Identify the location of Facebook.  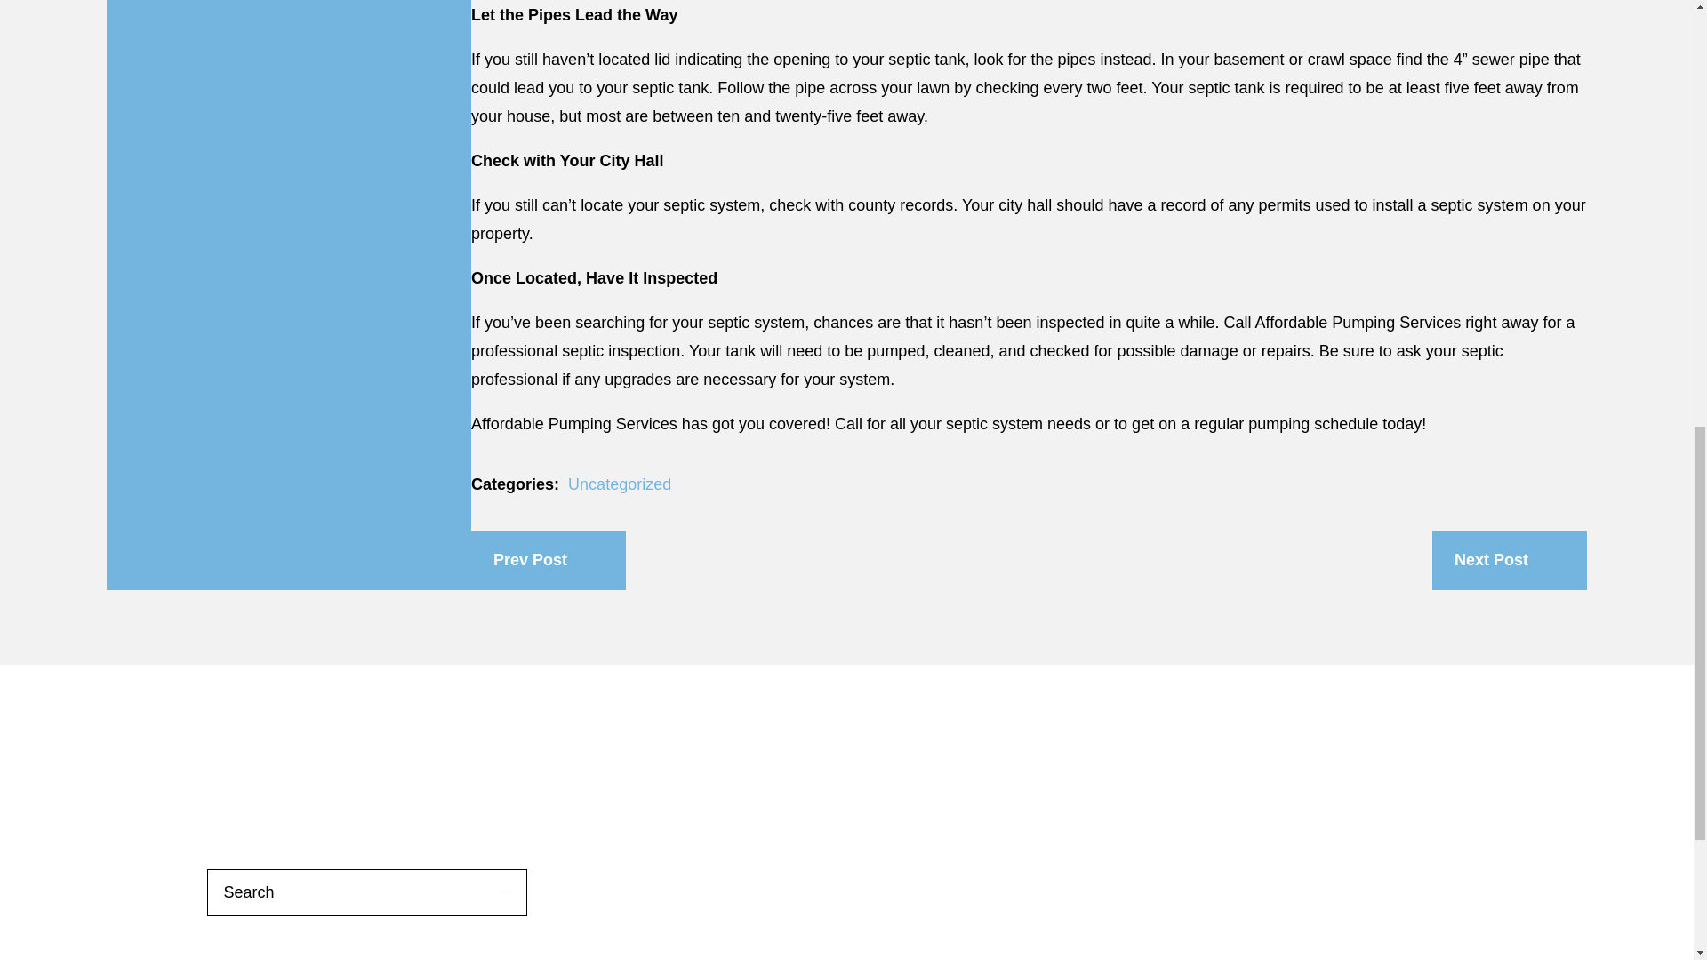
(277, 759).